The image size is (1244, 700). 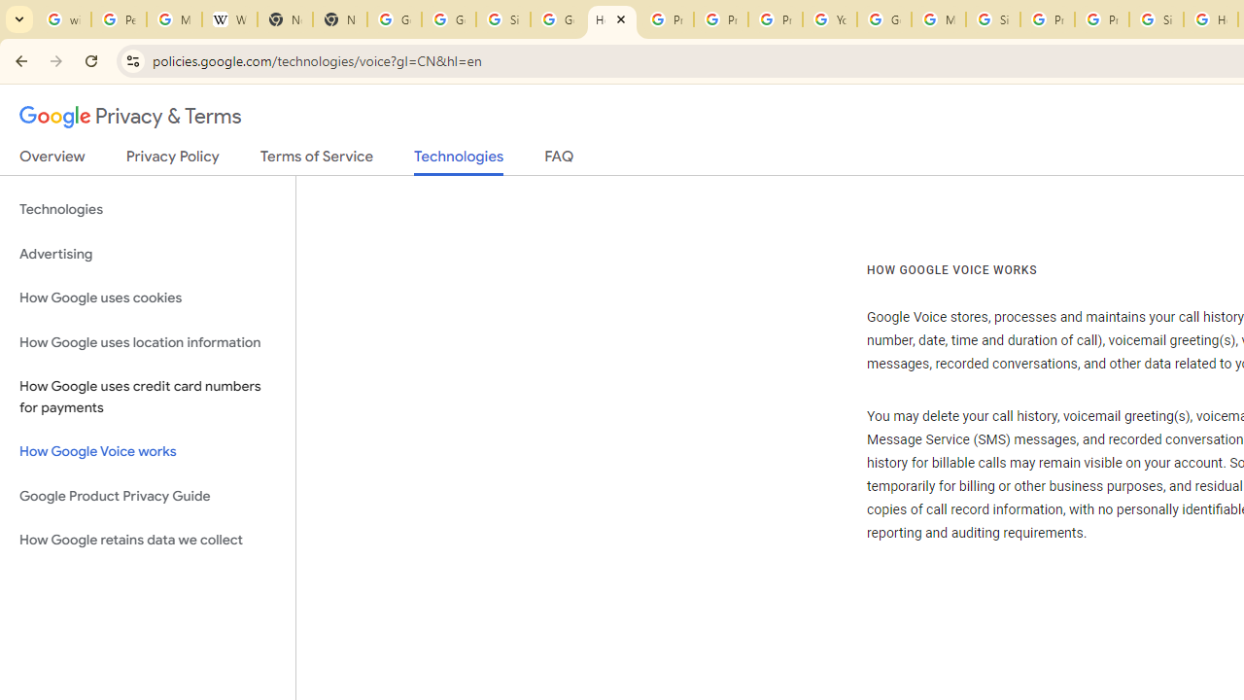 I want to click on Manage your Location History - Google Search Help, so click(x=175, y=19).